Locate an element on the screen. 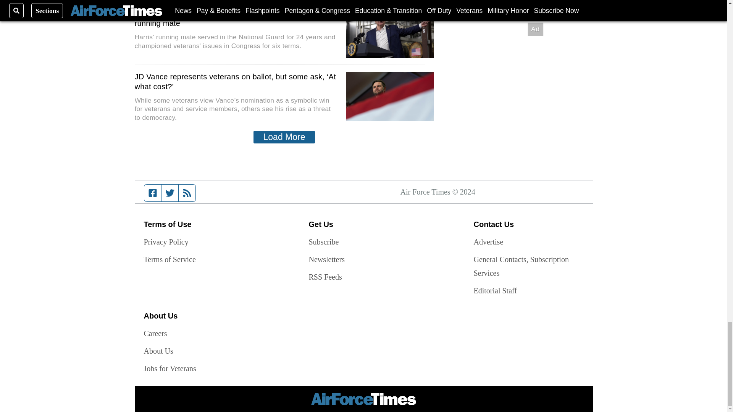 The height and width of the screenshot is (412, 733). Twitter feed is located at coordinates (170, 193).